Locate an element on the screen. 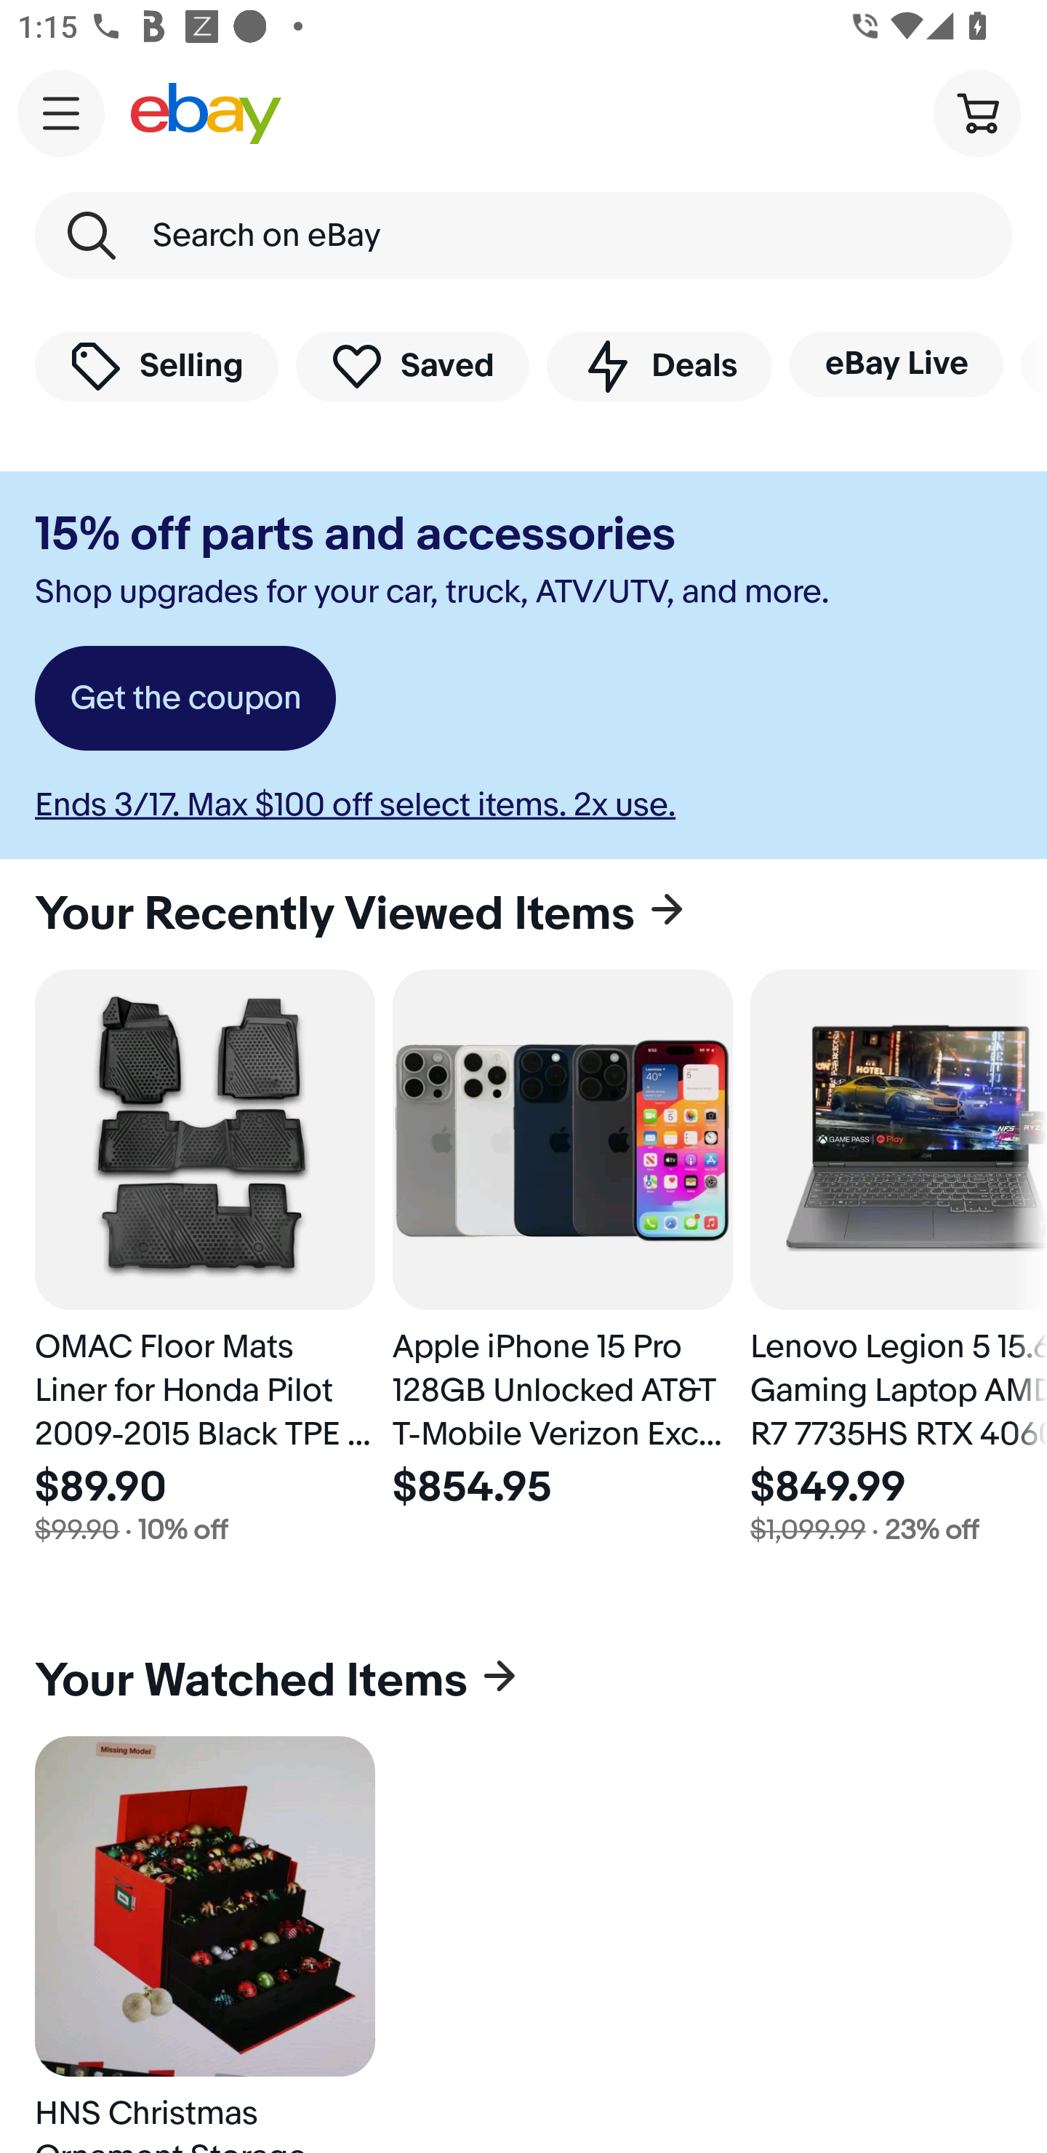 This screenshot has width=1047, height=2153. Your Watched Items   is located at coordinates (523, 1680).